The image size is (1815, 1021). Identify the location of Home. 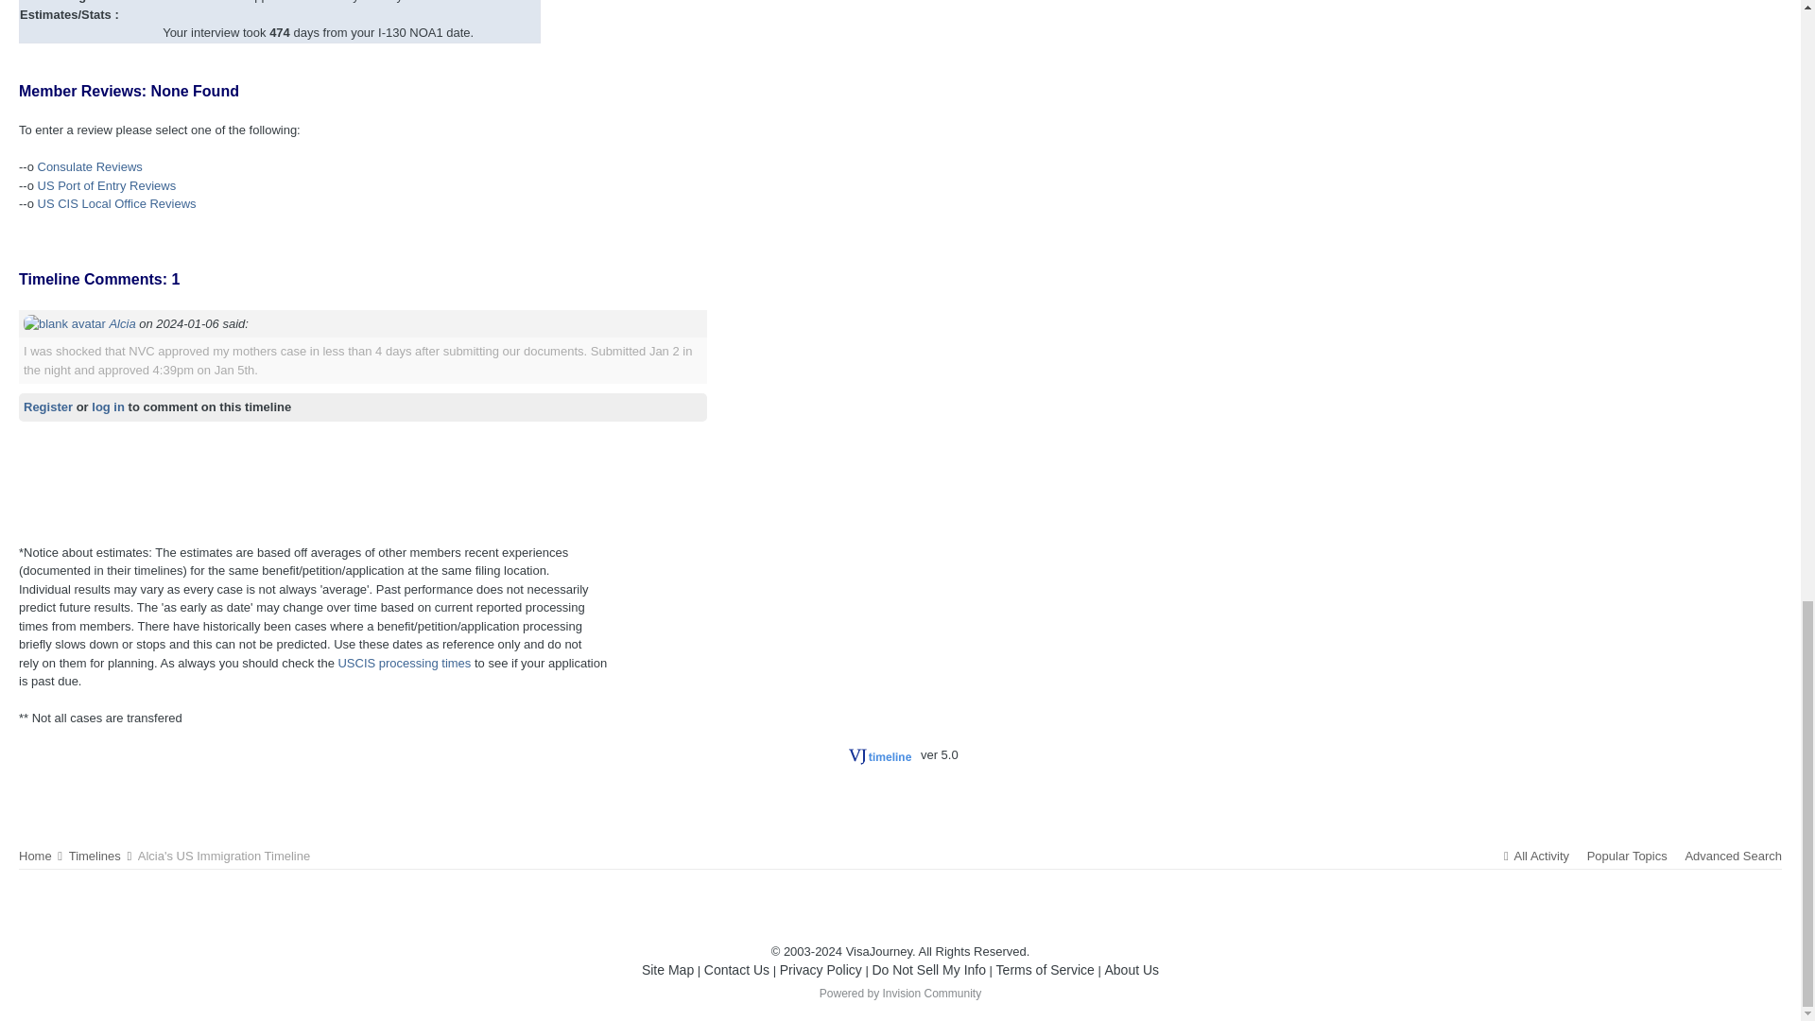
(42, 855).